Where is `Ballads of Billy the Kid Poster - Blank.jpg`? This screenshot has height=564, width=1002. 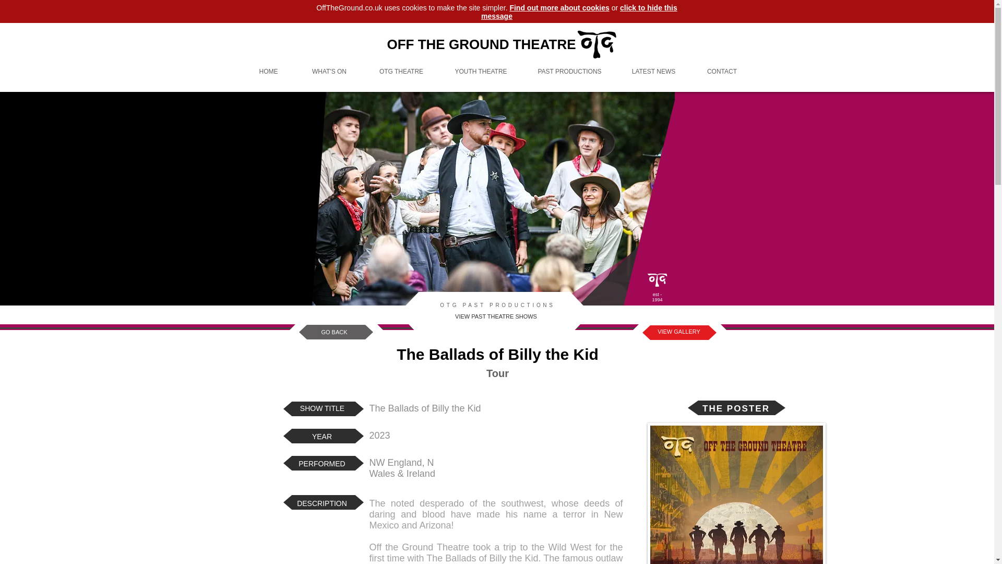
Ballads of Billy the Kid Poster - Blank.jpg is located at coordinates (736, 494).